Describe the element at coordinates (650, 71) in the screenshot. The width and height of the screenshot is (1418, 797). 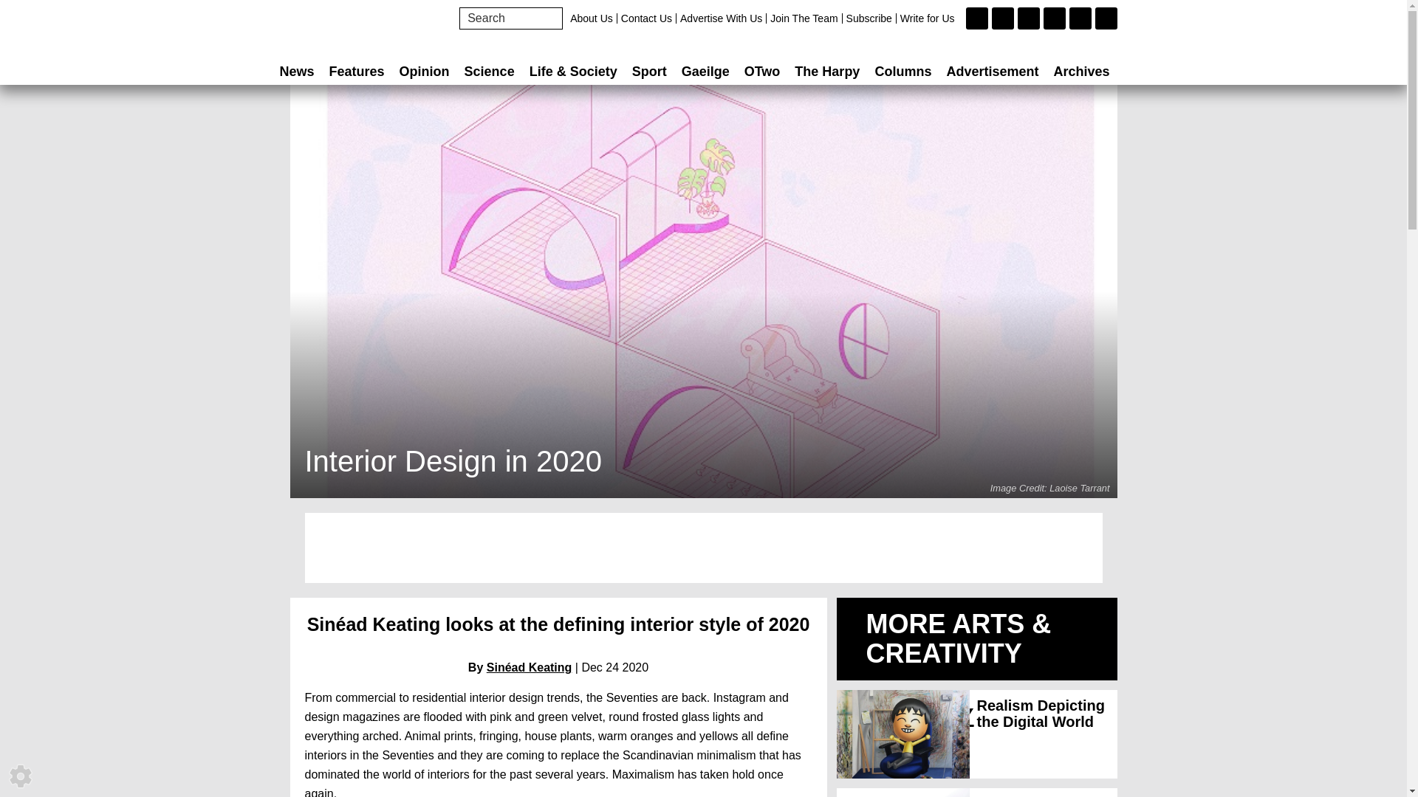
I see `Sport` at that location.